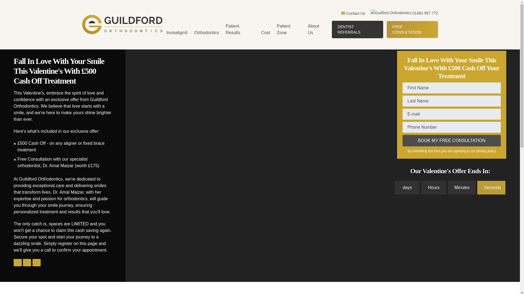 The image size is (524, 295). I want to click on Patient Zone, so click(289, 29).